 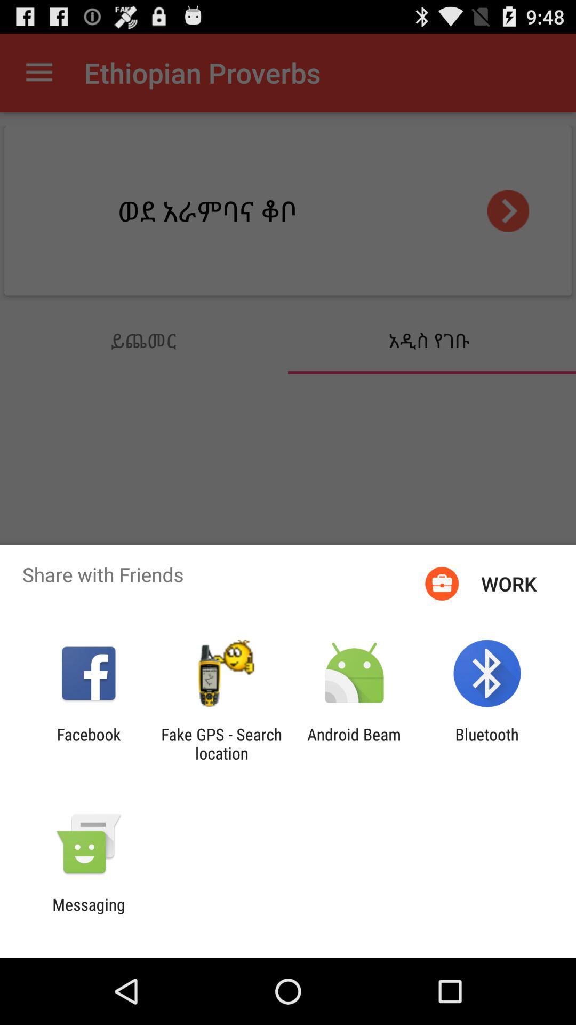 What do you see at coordinates (221, 744) in the screenshot?
I see `turn on app next to android beam icon` at bounding box center [221, 744].